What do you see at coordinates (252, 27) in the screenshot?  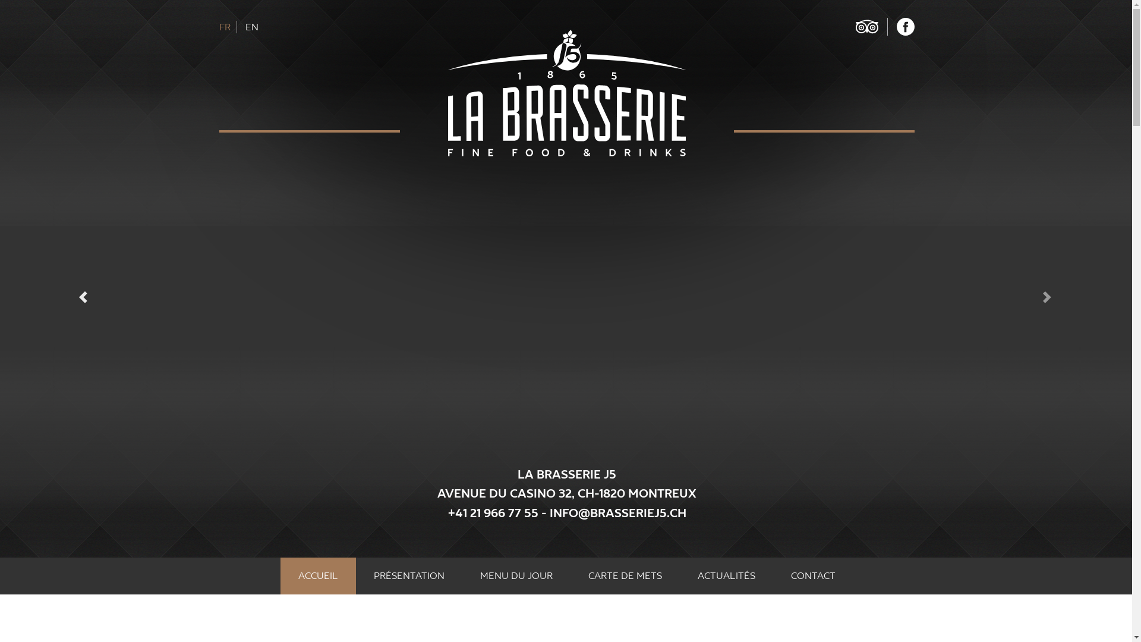 I see `EN` at bounding box center [252, 27].